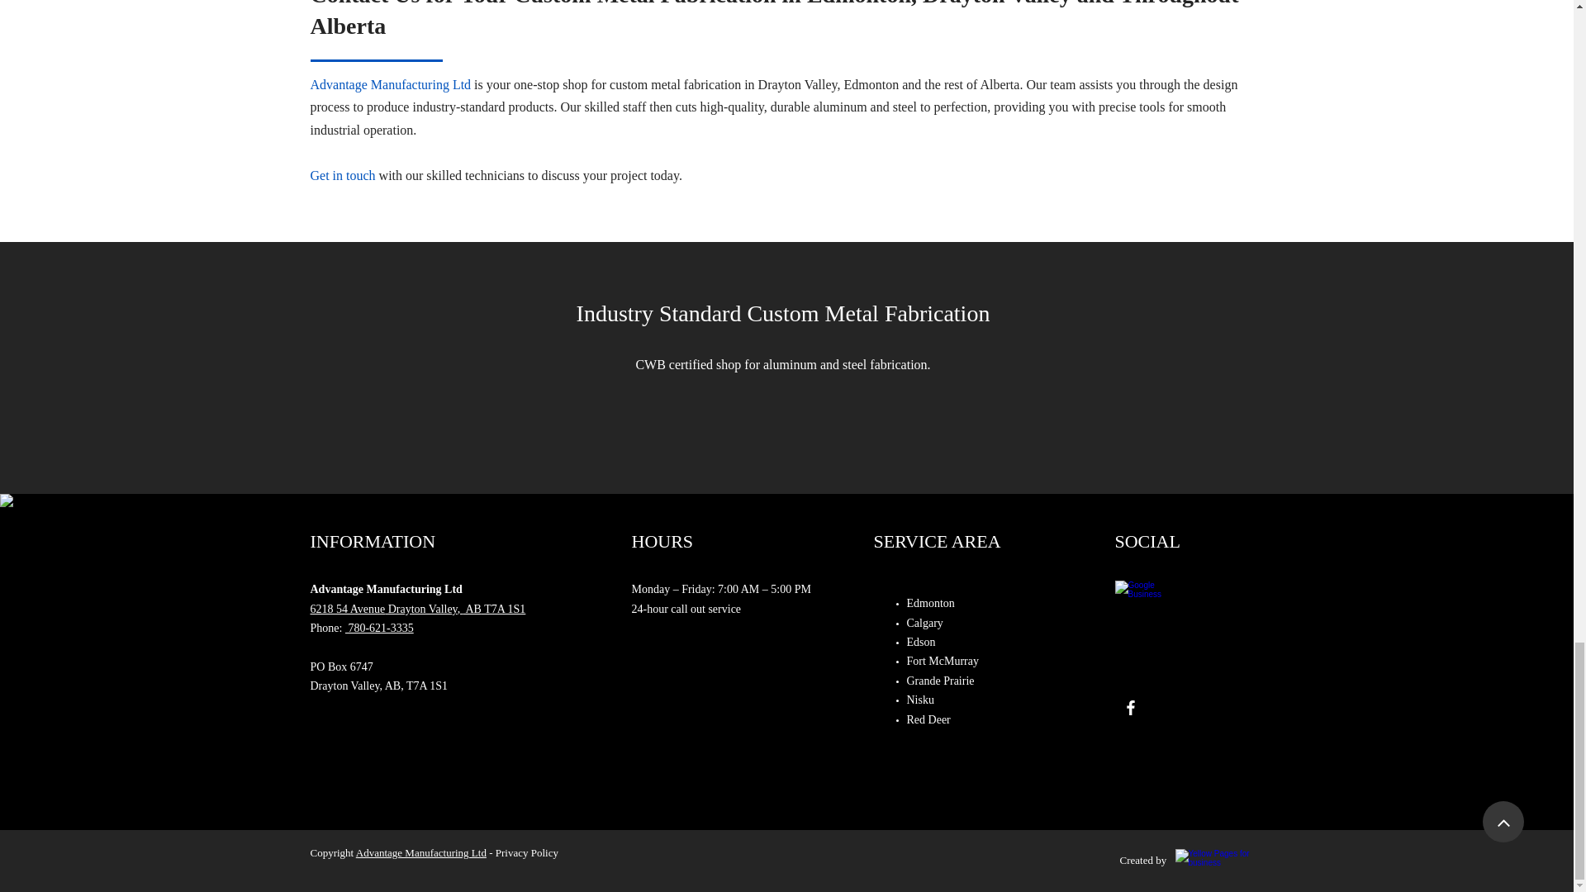 This screenshot has height=892, width=1586. What do you see at coordinates (421, 852) in the screenshot?
I see `Advantage Manufacturing Ltd` at bounding box center [421, 852].